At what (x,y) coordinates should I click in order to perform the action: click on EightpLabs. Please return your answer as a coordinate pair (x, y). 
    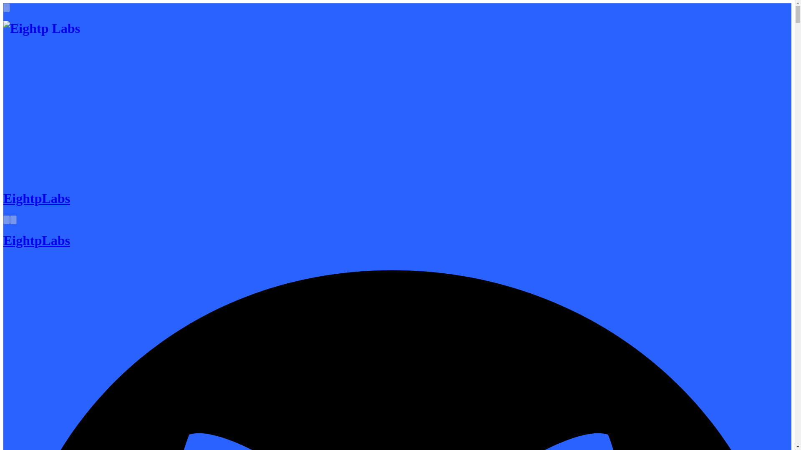
    Looking at the image, I should click on (37, 240).